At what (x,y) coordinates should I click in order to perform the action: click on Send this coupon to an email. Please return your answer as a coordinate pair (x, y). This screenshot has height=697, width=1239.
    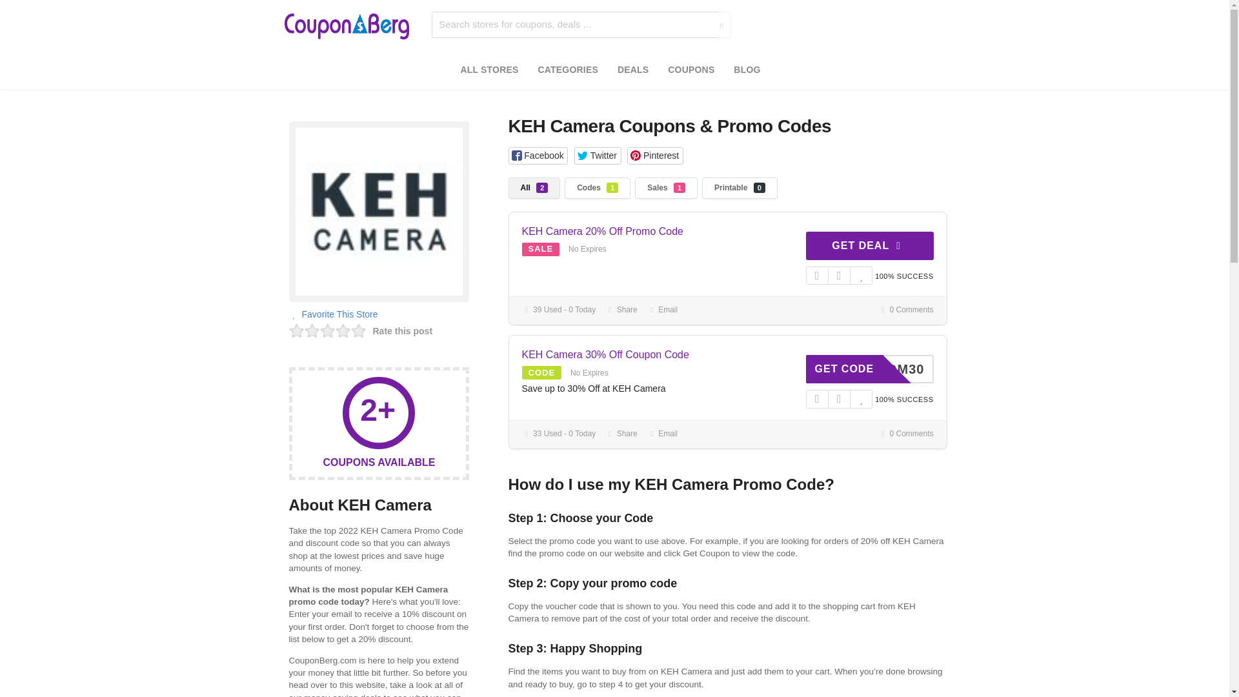
    Looking at the image, I should click on (662, 434).